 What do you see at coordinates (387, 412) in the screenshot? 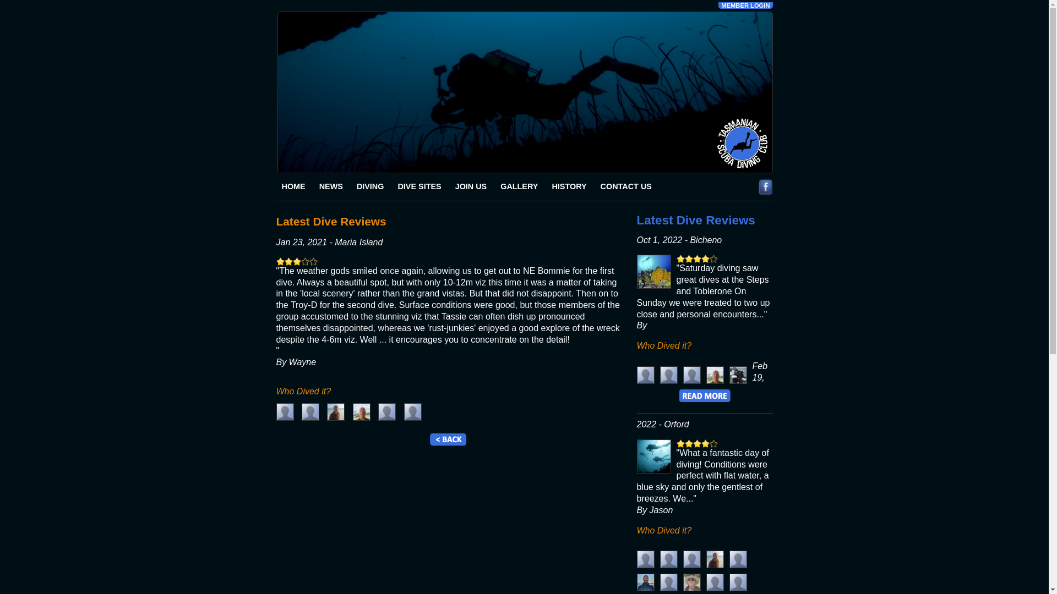
I see `Al` at bounding box center [387, 412].